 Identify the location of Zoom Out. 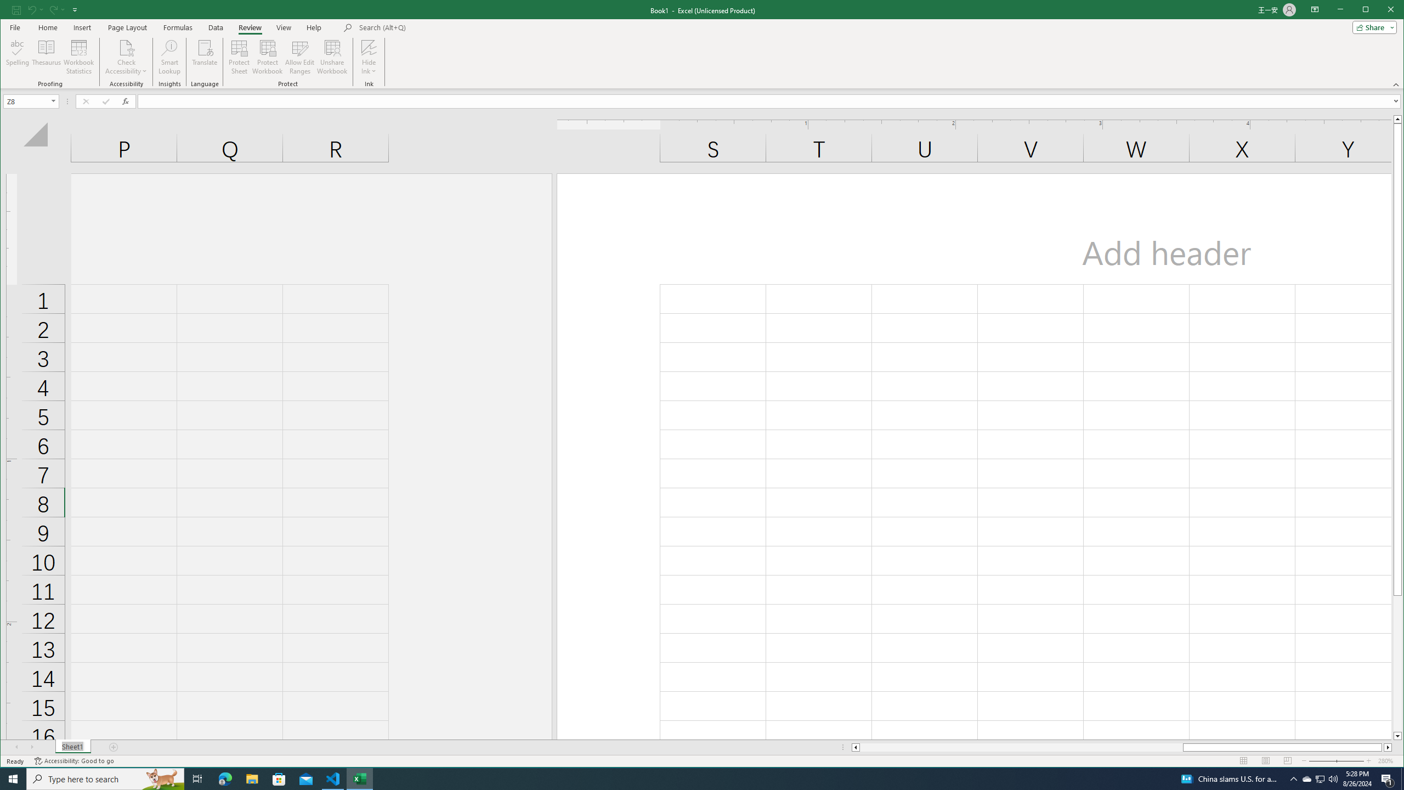
(1329, 761).